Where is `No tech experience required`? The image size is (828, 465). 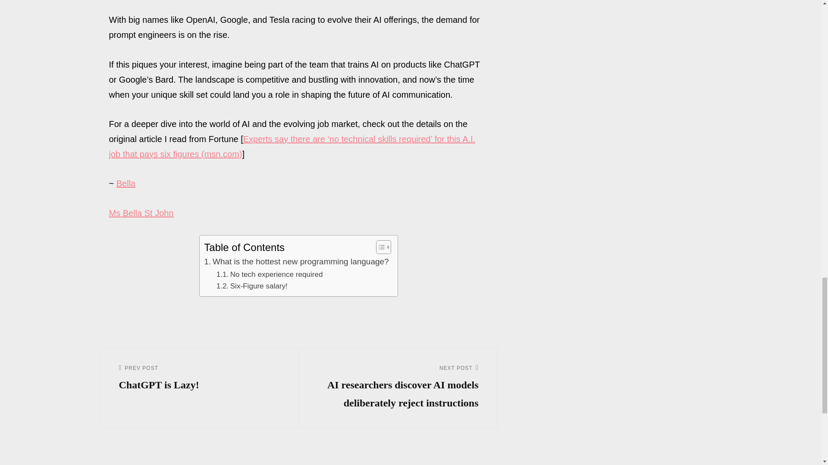 No tech experience required is located at coordinates (141, 213).